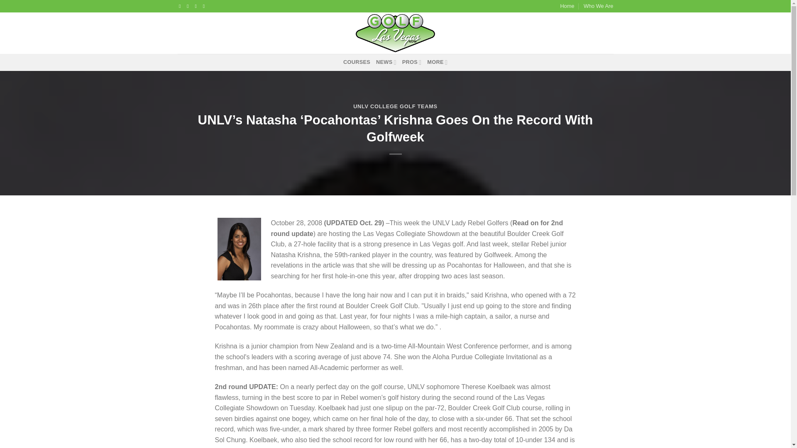  I want to click on MORE, so click(437, 62).